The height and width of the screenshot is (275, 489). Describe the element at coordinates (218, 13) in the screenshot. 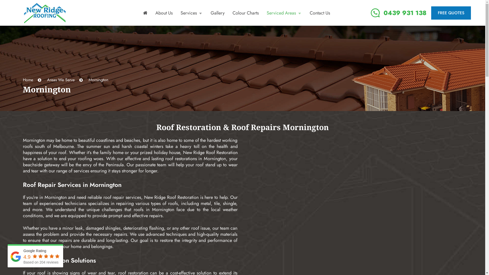

I see `Gallery` at that location.